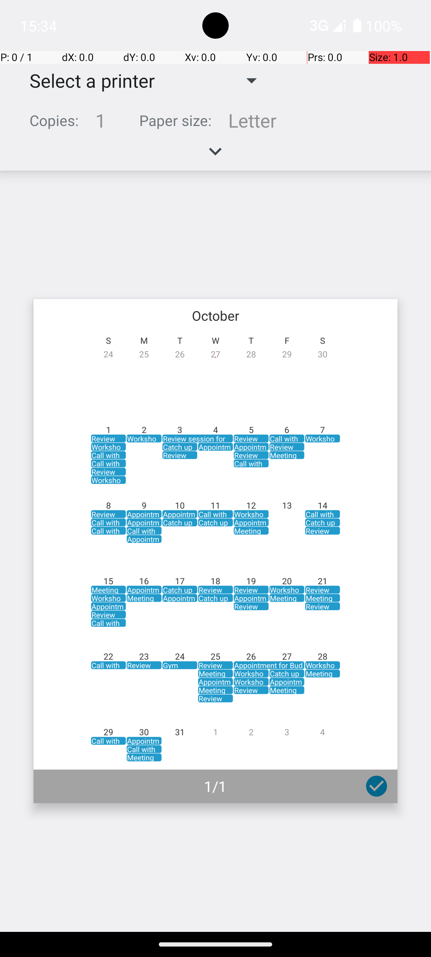  I want to click on Page 1 of 1, so click(215, 551).